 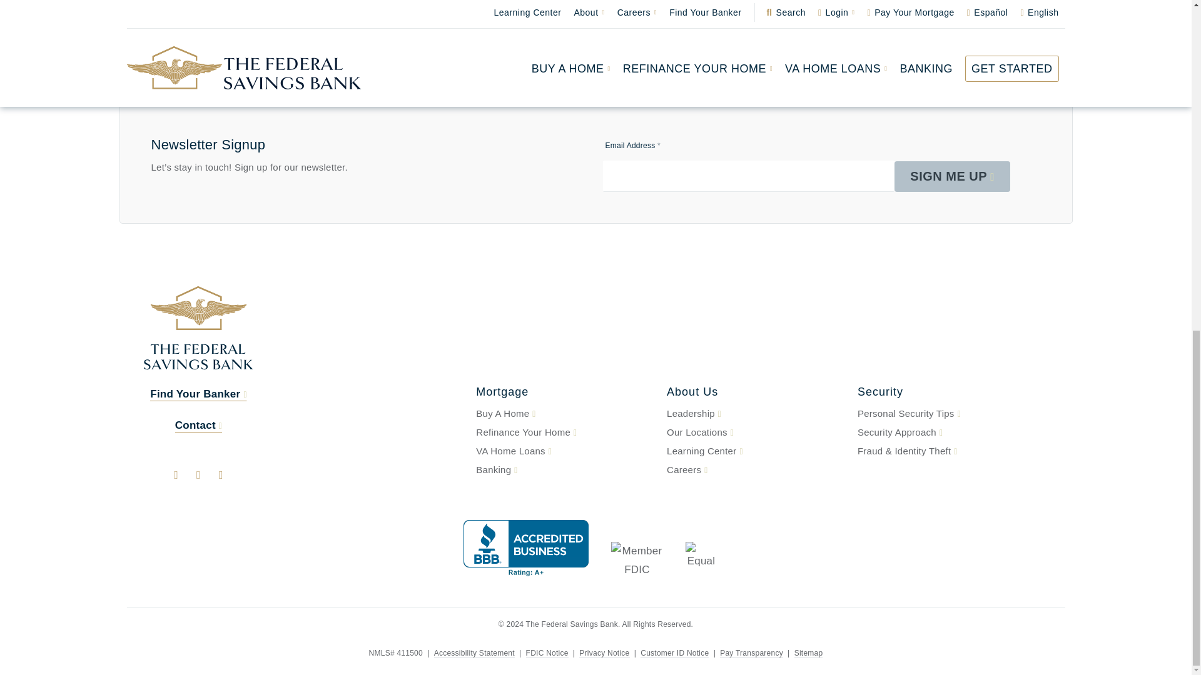 What do you see at coordinates (564, 451) in the screenshot?
I see `VA Home Loans` at bounding box center [564, 451].